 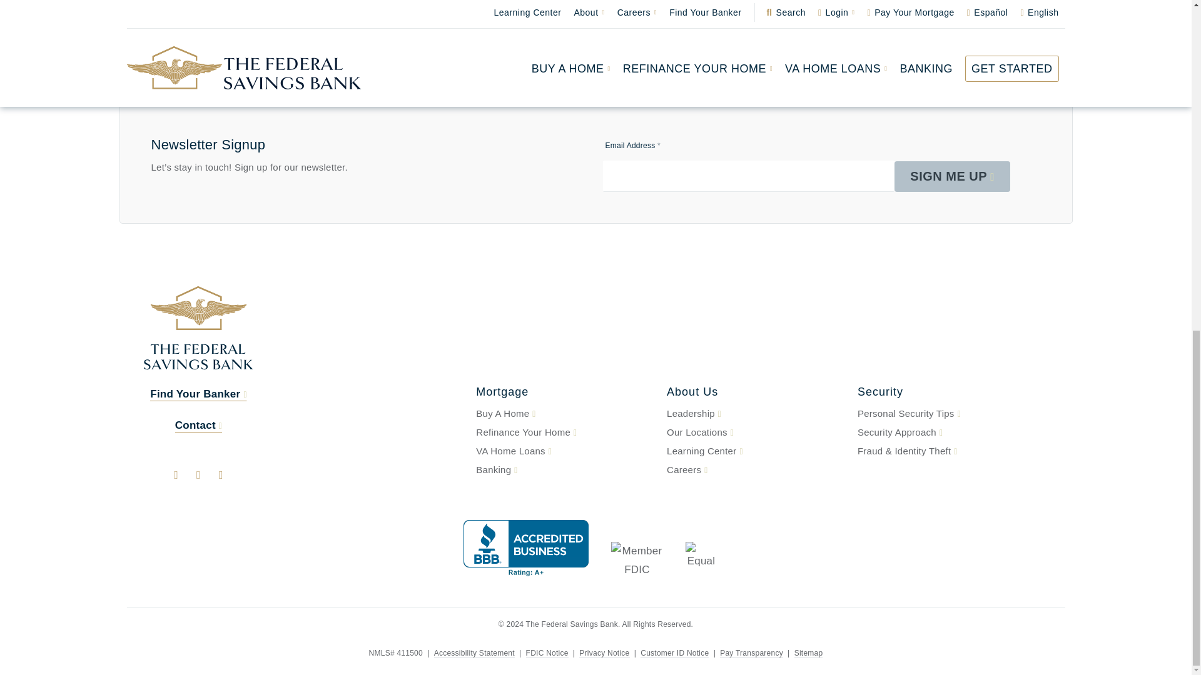 What do you see at coordinates (564, 451) in the screenshot?
I see `VA Home Loans` at bounding box center [564, 451].